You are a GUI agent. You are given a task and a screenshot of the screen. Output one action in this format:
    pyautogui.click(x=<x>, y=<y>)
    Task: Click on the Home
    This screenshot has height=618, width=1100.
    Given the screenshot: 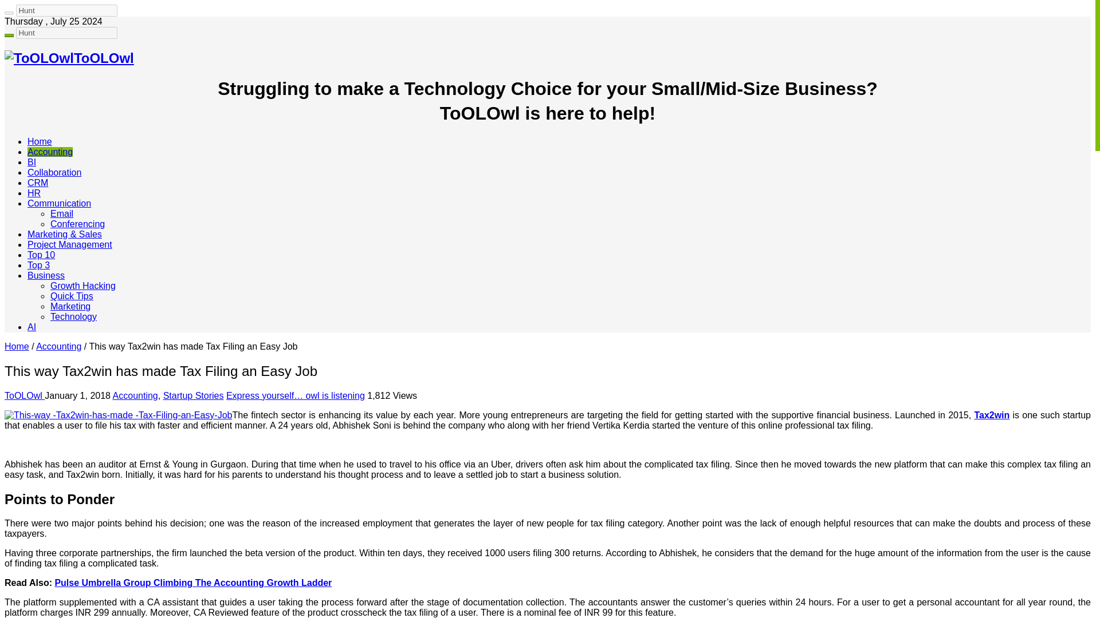 What is the action you would take?
    pyautogui.click(x=17, y=347)
    